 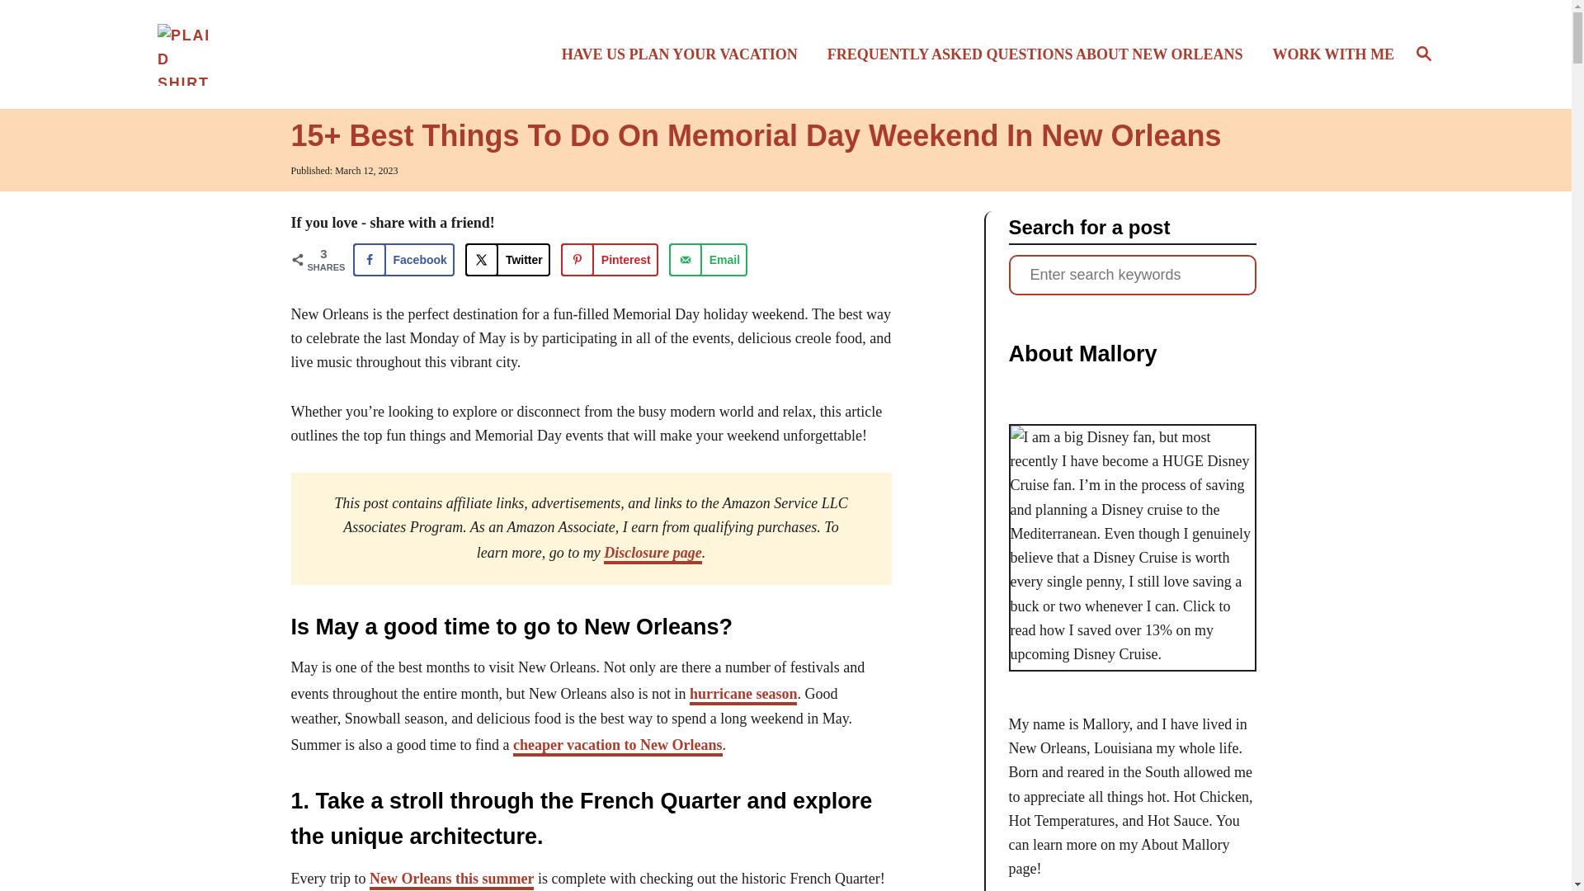 I want to click on Send over email, so click(x=708, y=259).